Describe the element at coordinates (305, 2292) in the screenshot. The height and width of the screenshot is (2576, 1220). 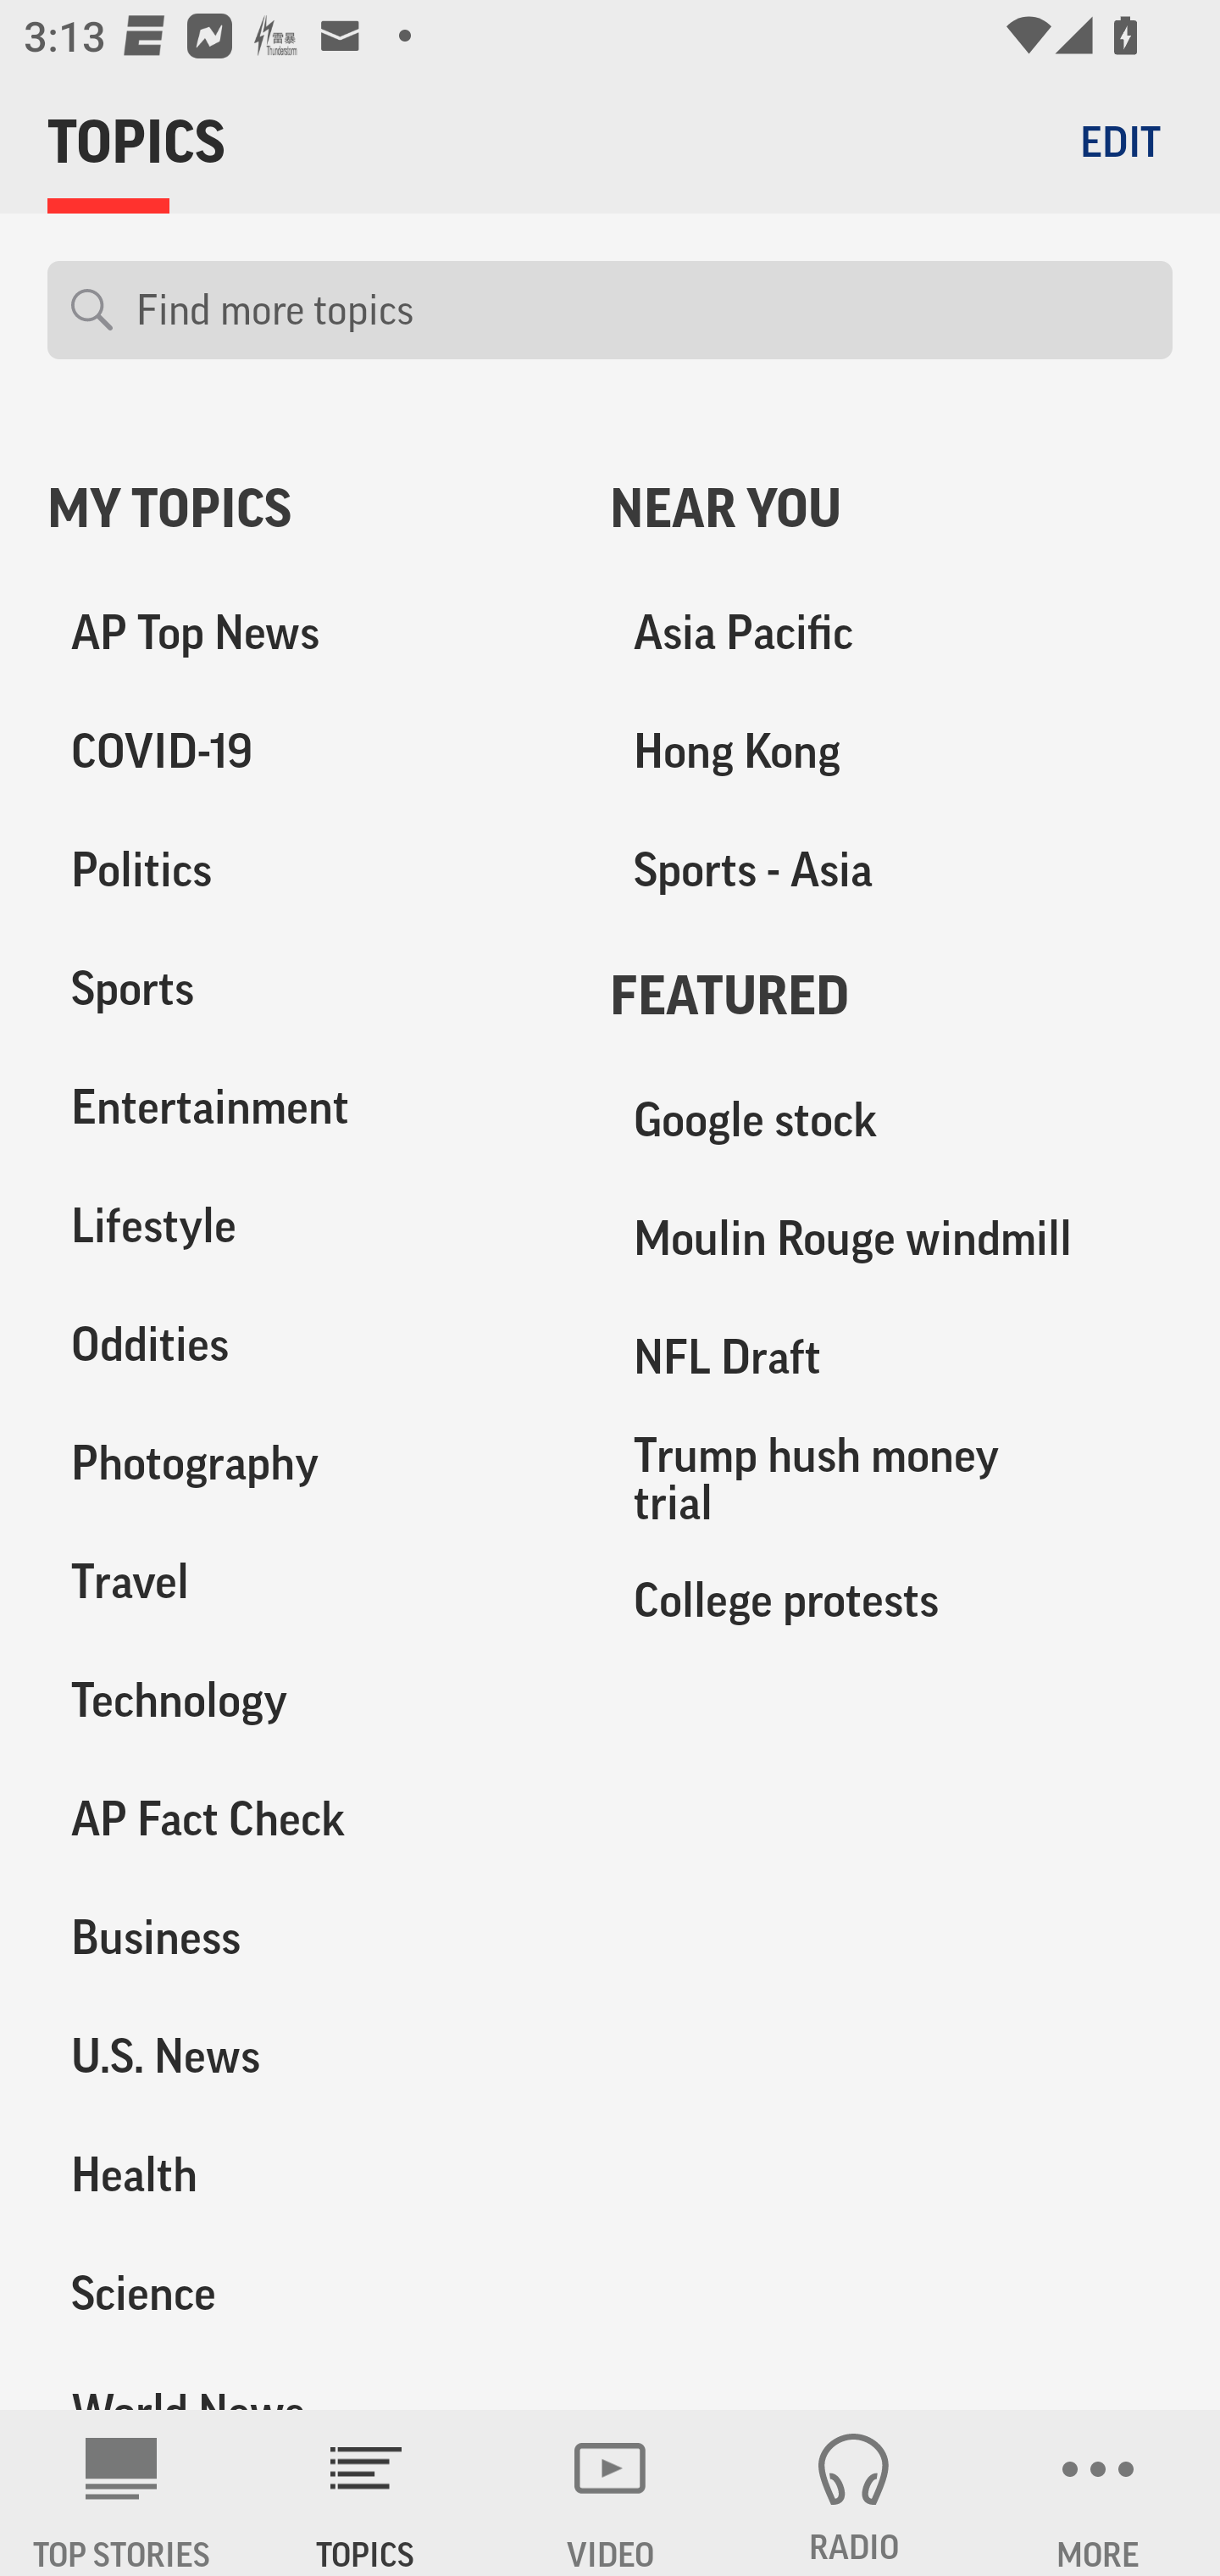
I see `Science` at that location.